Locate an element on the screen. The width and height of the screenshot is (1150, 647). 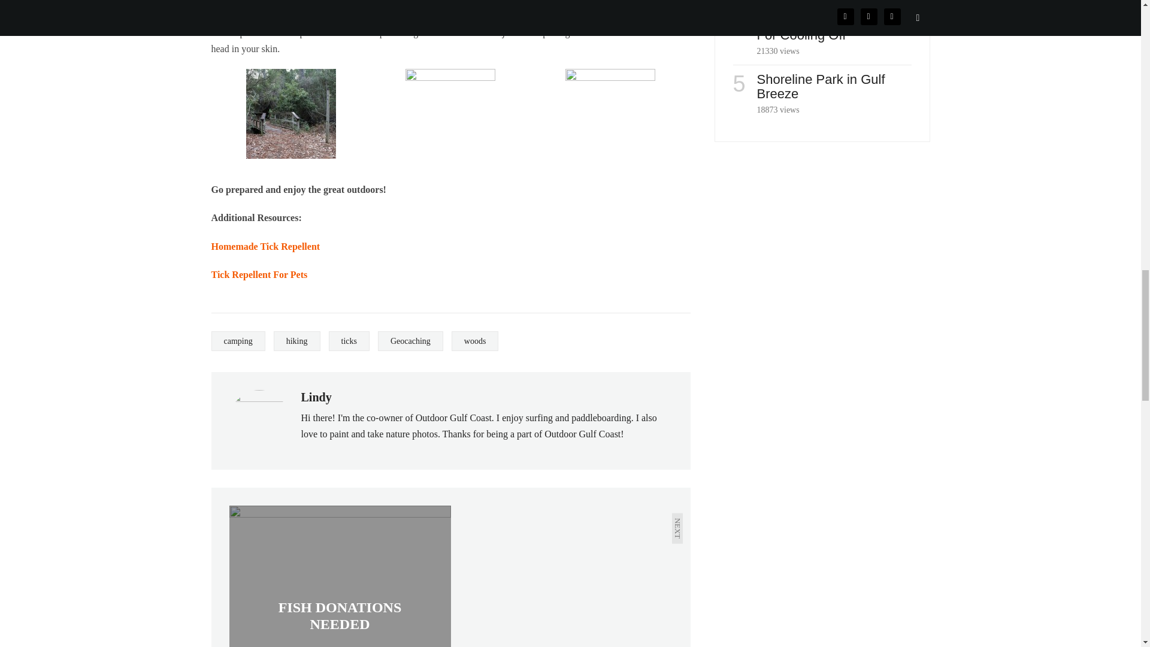
Fish Donations Needed is located at coordinates (340, 576).